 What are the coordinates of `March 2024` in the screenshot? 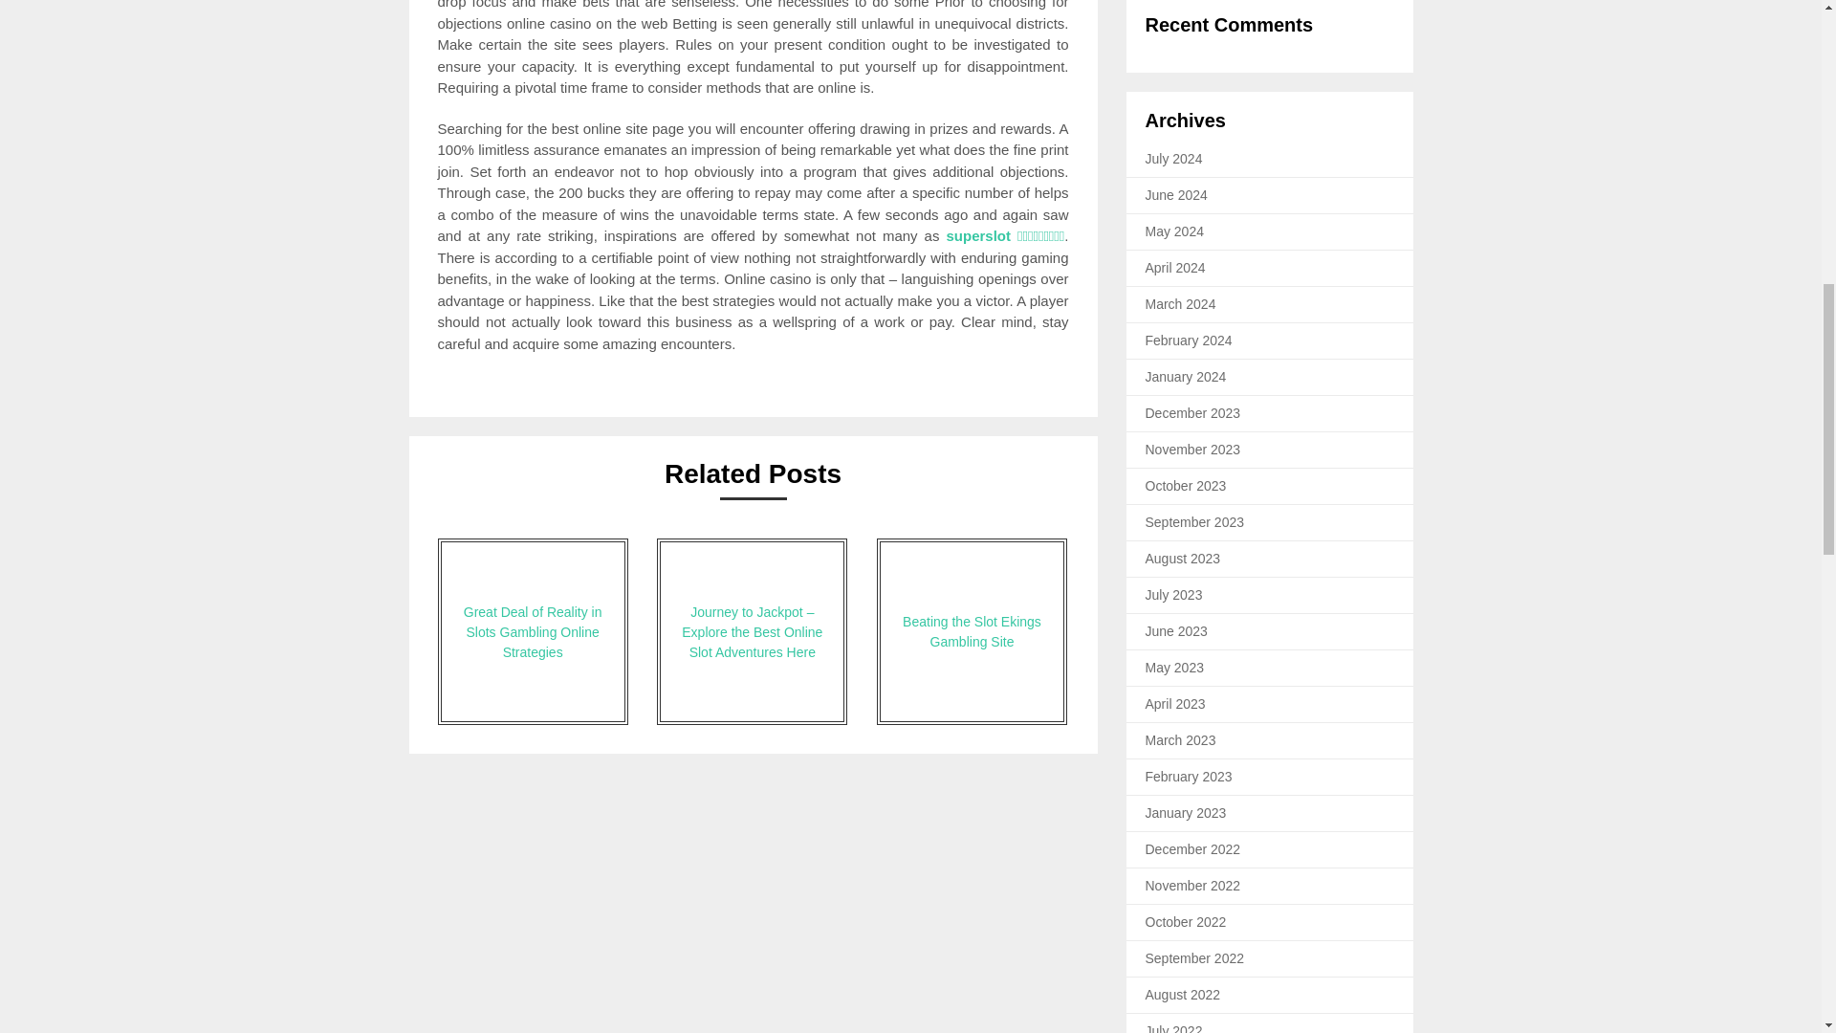 It's located at (1180, 304).